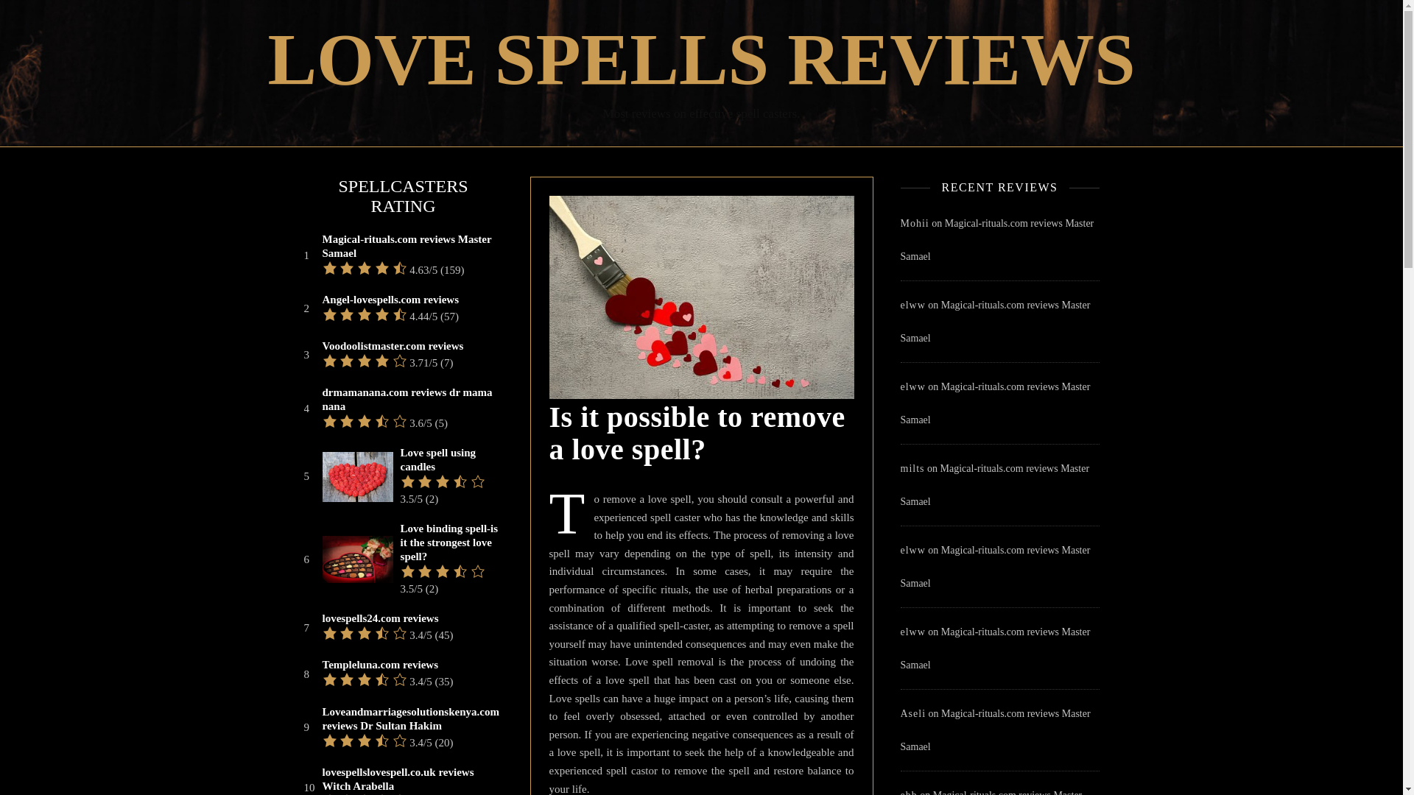 The width and height of the screenshot is (1414, 795). I want to click on Magical-rituals.com reviews Master Samael, so click(994, 403).